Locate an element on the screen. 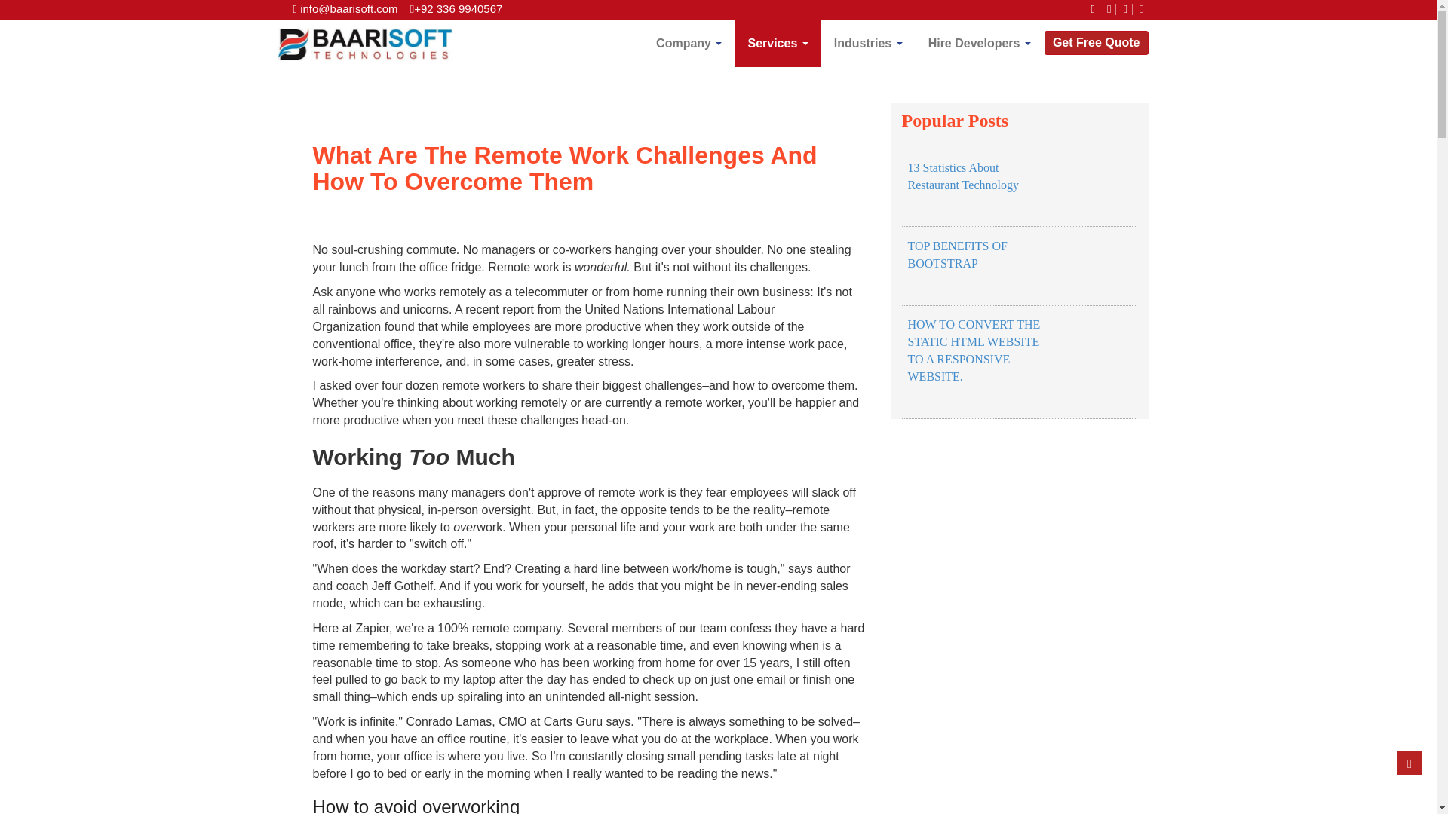 This screenshot has height=814, width=1448. Get Free Quote is located at coordinates (1096, 43).